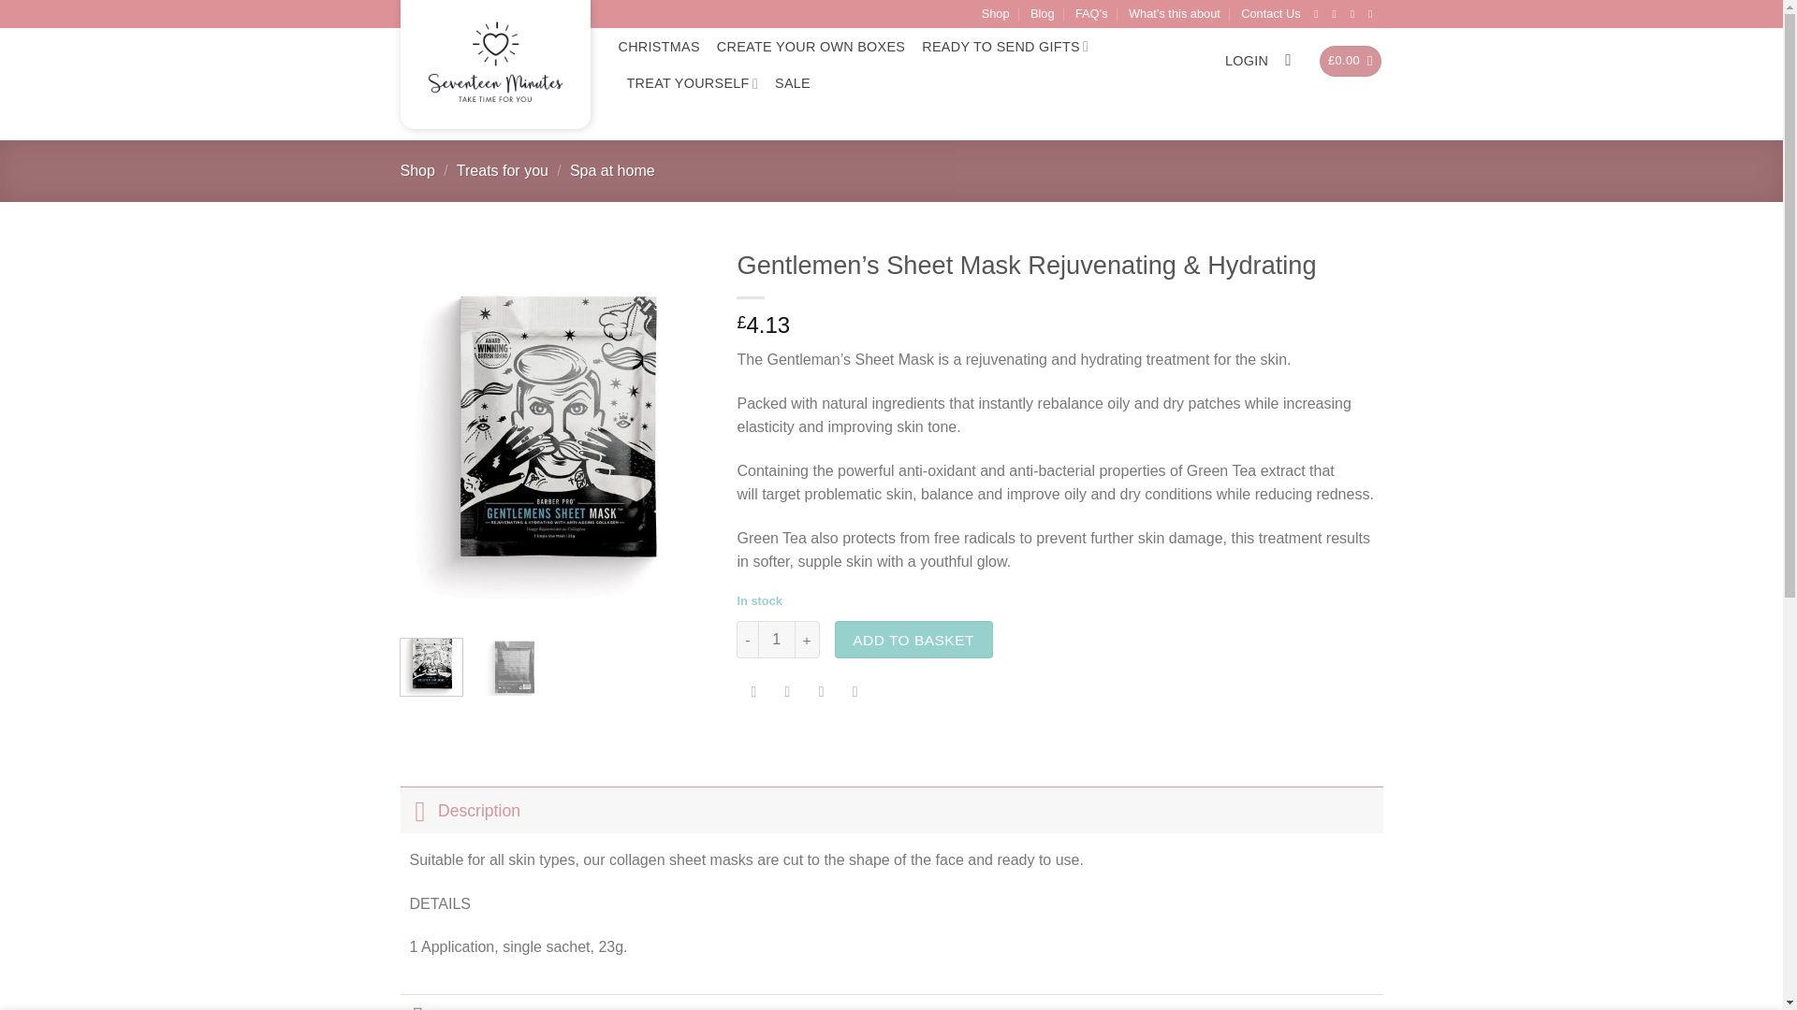 Image resolution: width=1797 pixels, height=1010 pixels. Describe the element at coordinates (821, 693) in the screenshot. I see `Email to a Friend` at that location.